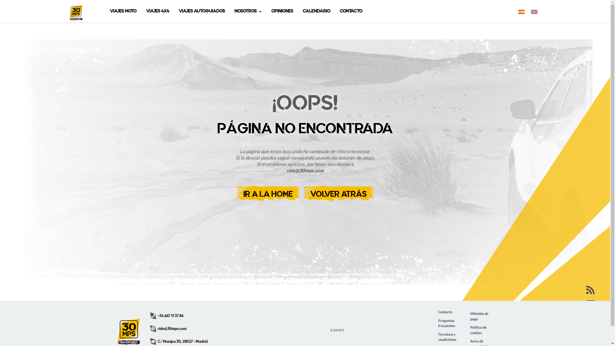 The width and height of the screenshot is (615, 346). Describe the element at coordinates (179, 342) in the screenshot. I see `  C/ Manipa 30, 28027 - Madrid` at that location.